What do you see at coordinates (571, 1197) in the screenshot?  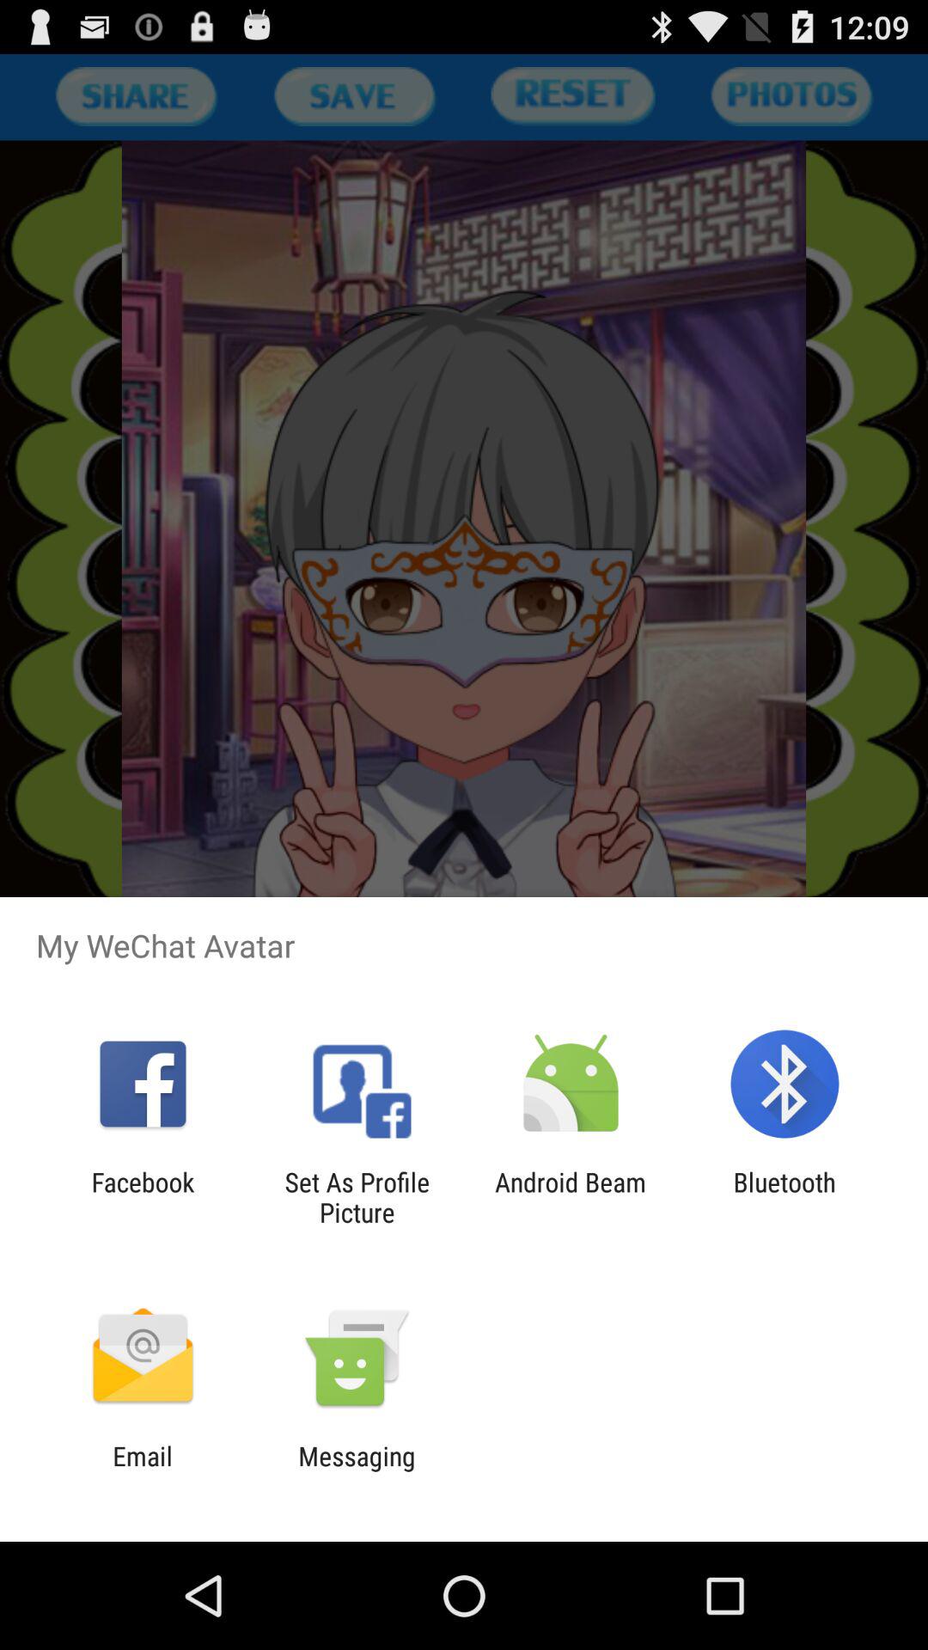 I see `jump until the android beam icon` at bounding box center [571, 1197].